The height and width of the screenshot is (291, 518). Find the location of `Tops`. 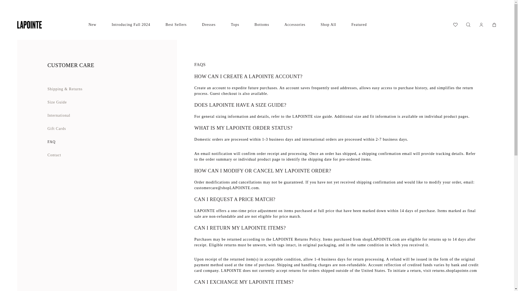

Tops is located at coordinates (235, 25).